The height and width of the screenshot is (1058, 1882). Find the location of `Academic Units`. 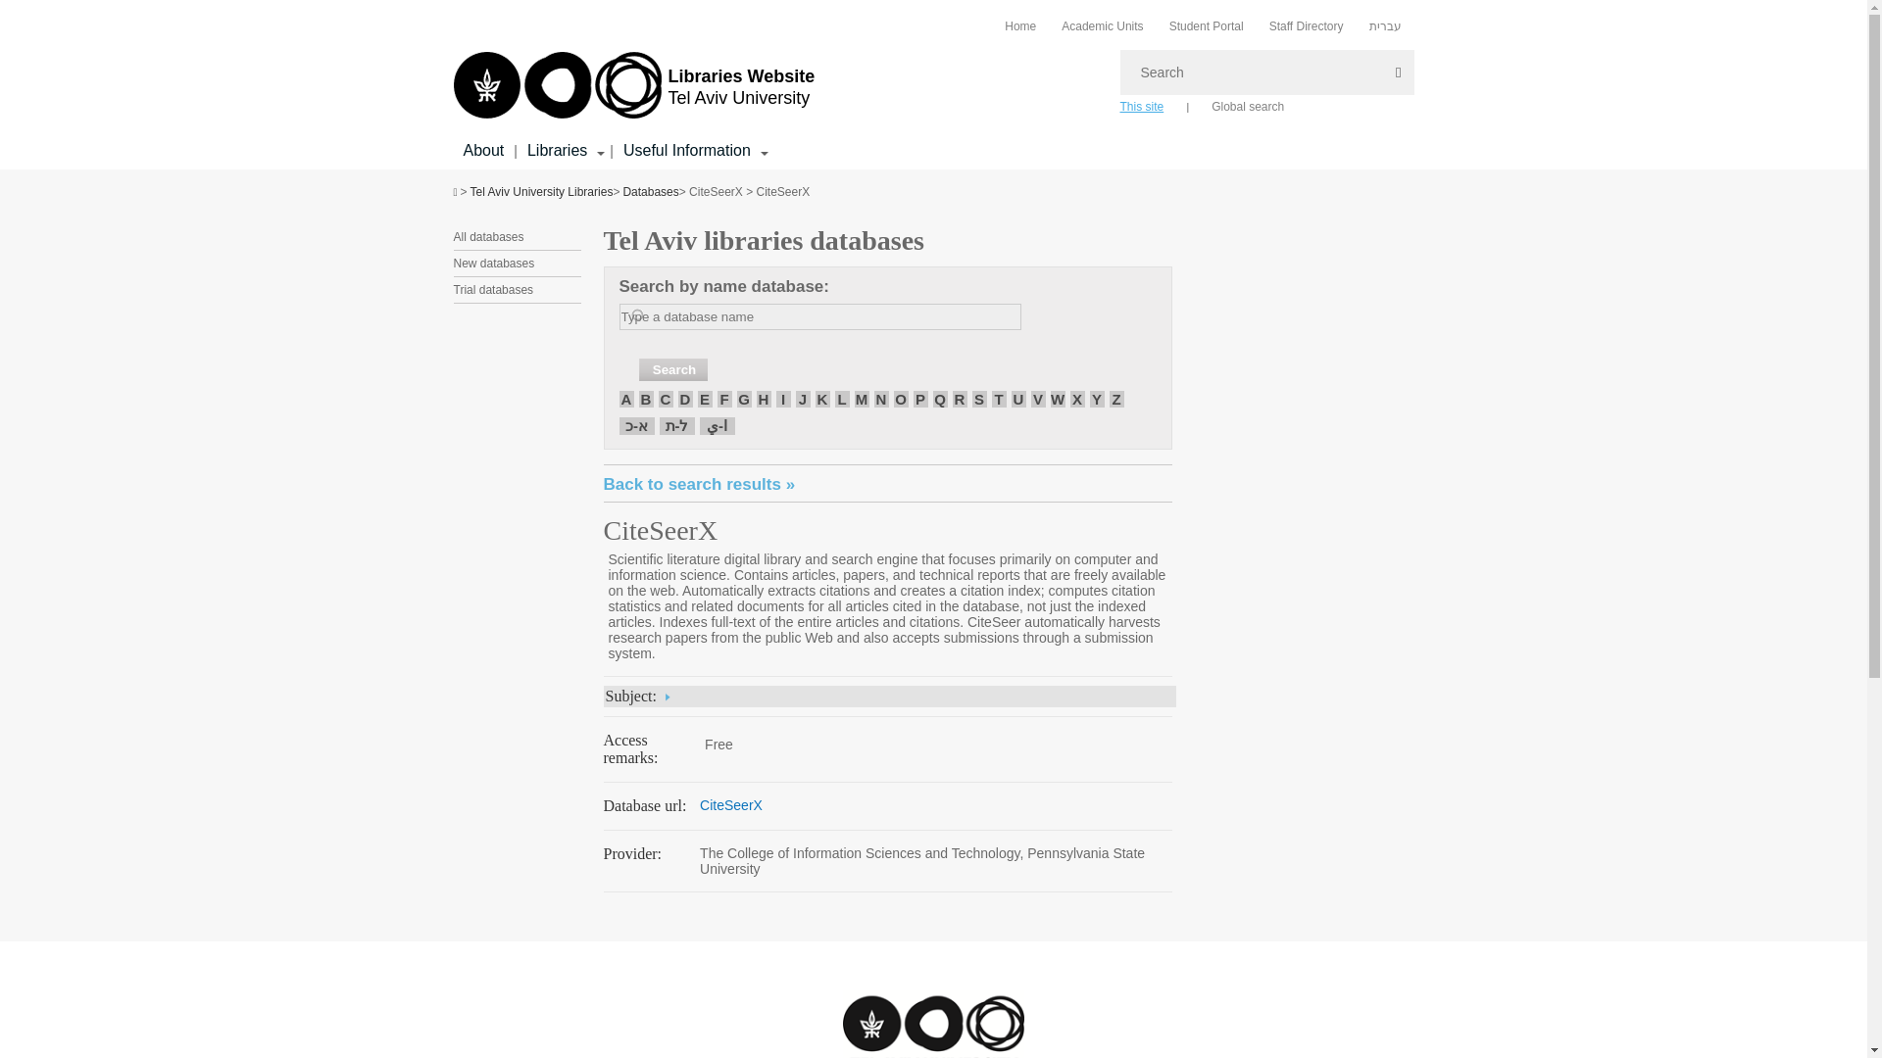

Academic Units is located at coordinates (1102, 25).